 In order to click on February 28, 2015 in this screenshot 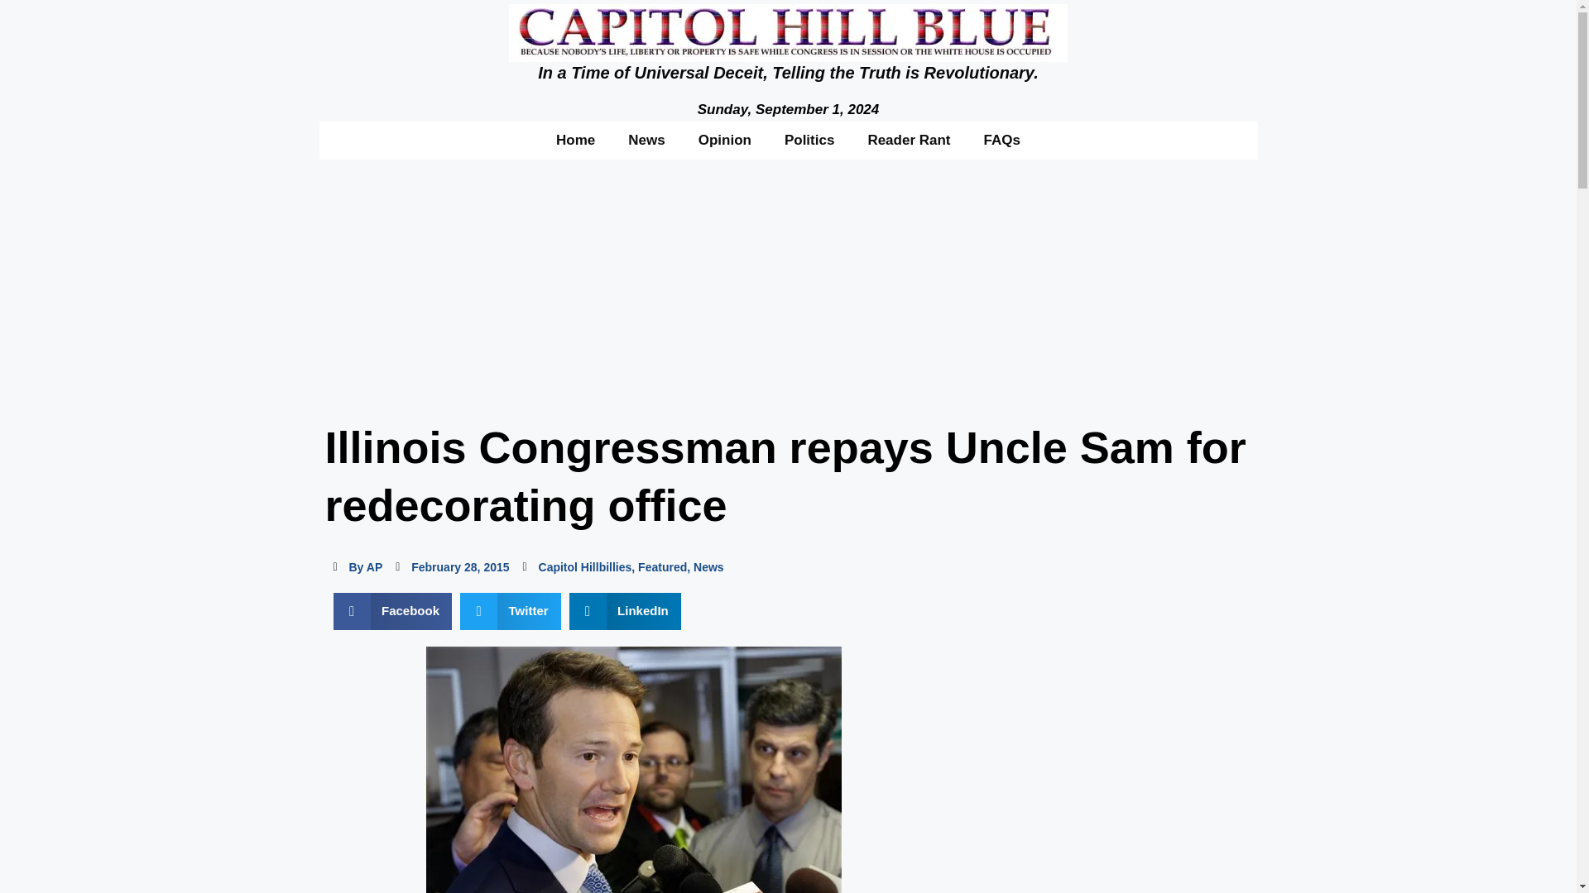, I will do `click(452, 567)`.